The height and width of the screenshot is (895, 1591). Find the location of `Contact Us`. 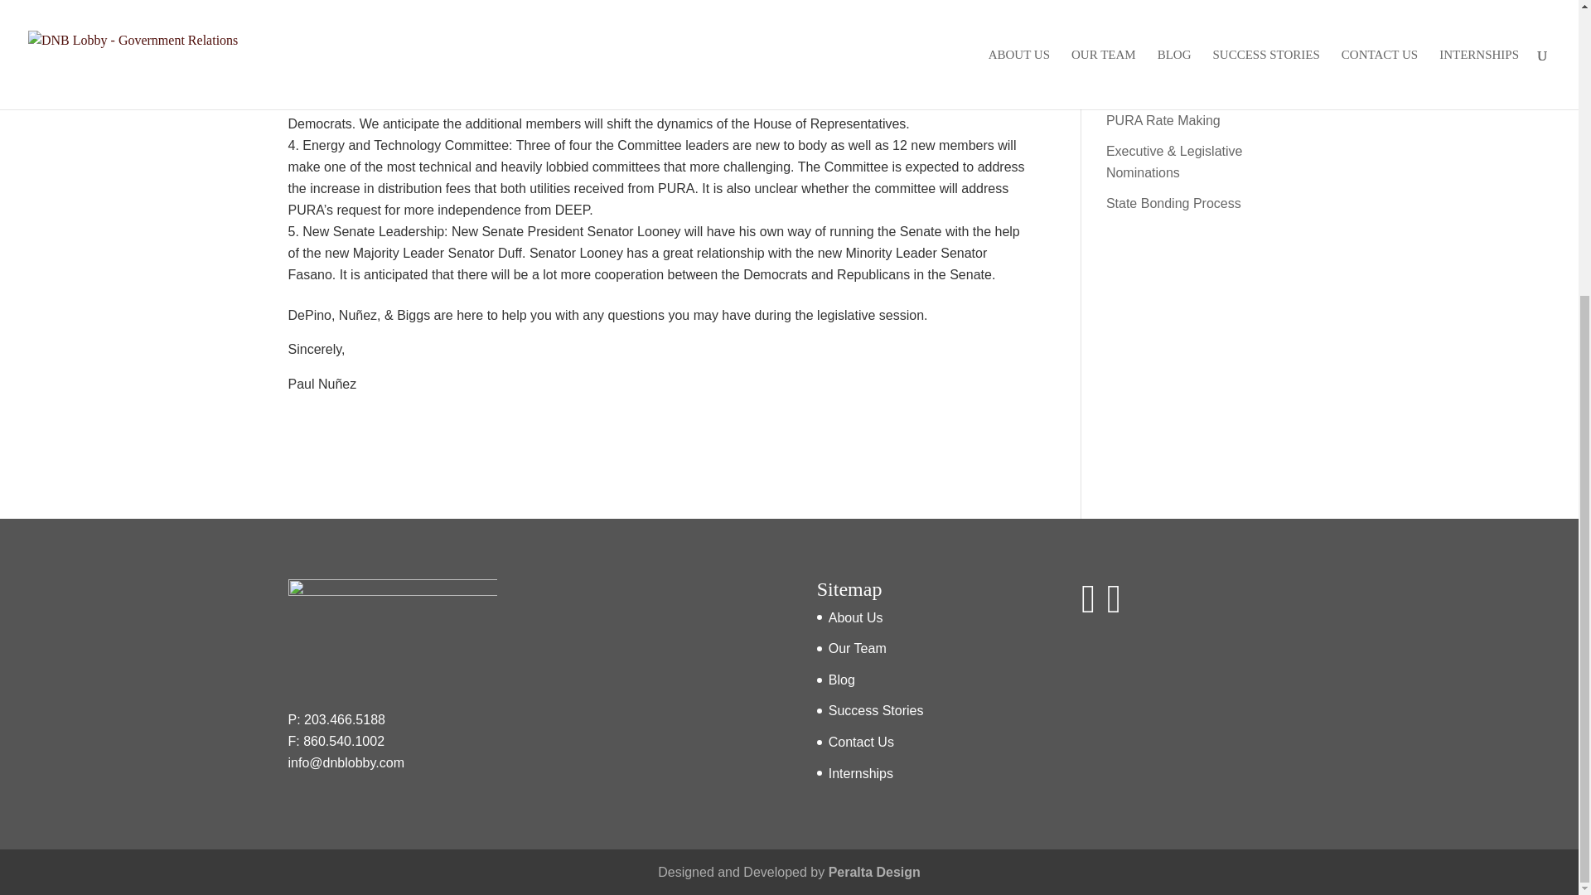

Contact Us is located at coordinates (862, 741).